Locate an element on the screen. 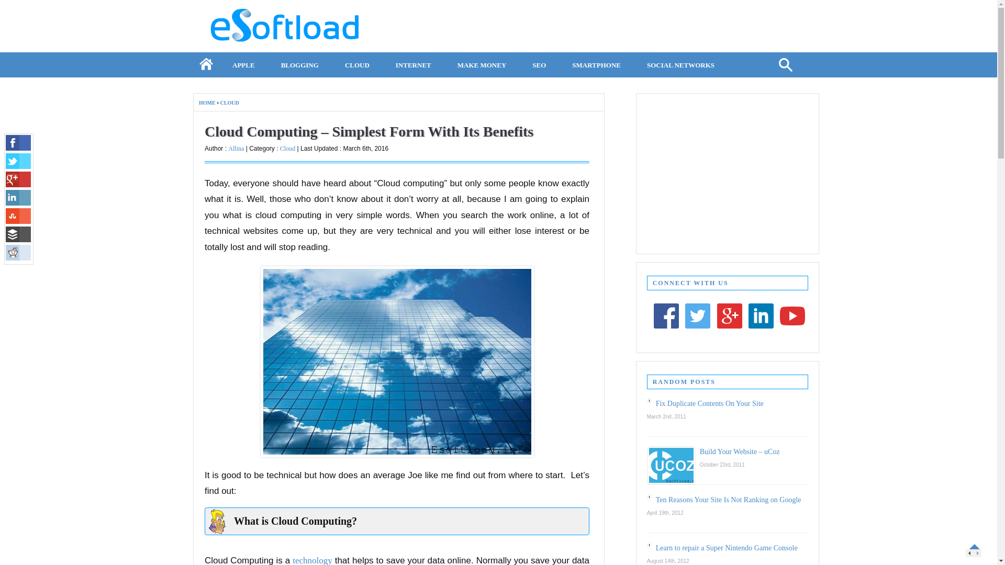  Allina is located at coordinates (236, 148).